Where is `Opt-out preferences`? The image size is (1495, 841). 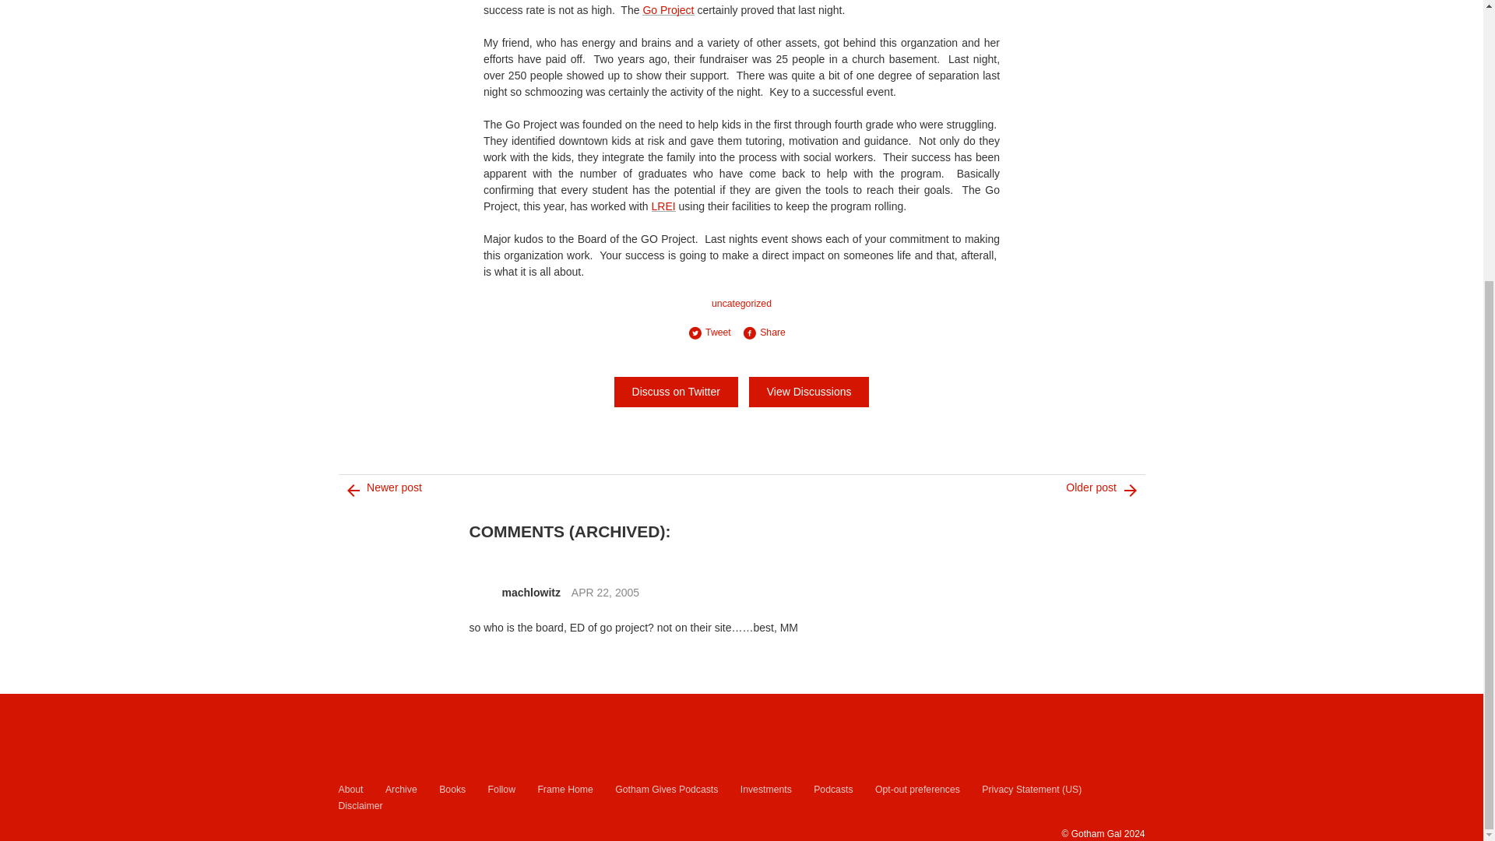
Opt-out preferences is located at coordinates (917, 790).